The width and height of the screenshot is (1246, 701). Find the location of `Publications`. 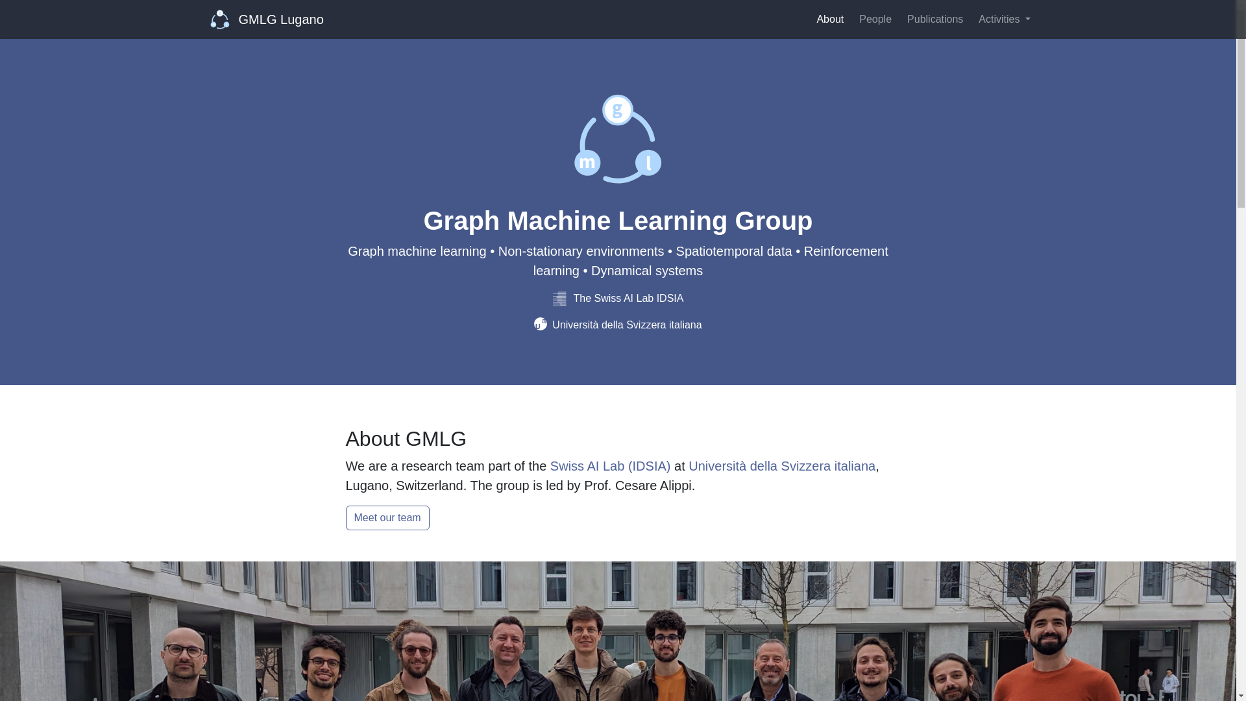

Publications is located at coordinates (934, 19).